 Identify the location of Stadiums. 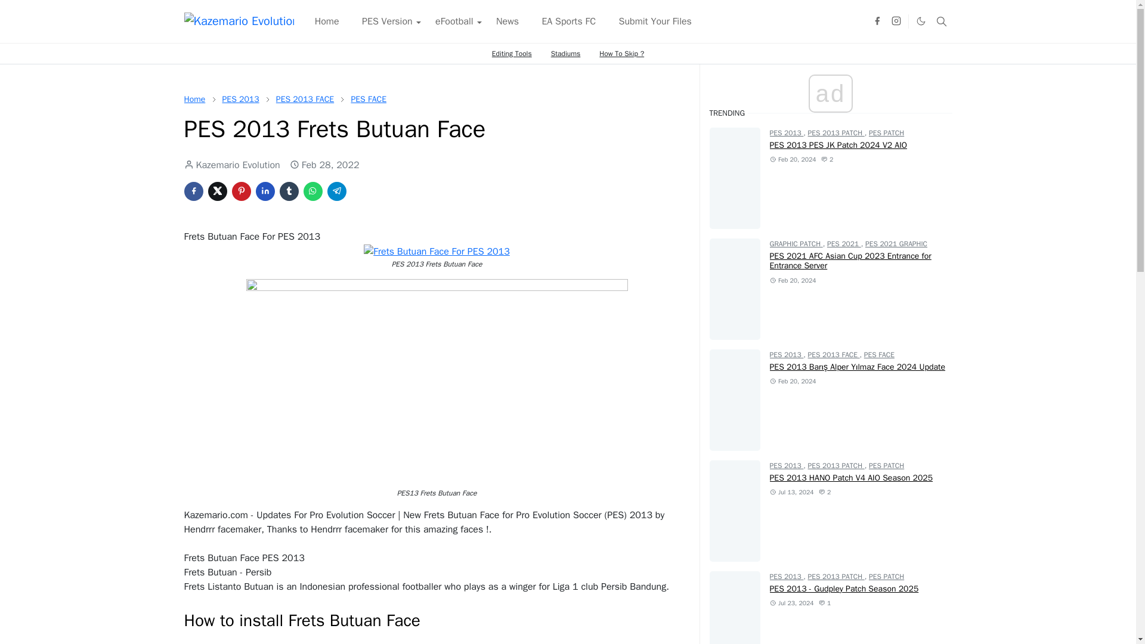
(566, 54).